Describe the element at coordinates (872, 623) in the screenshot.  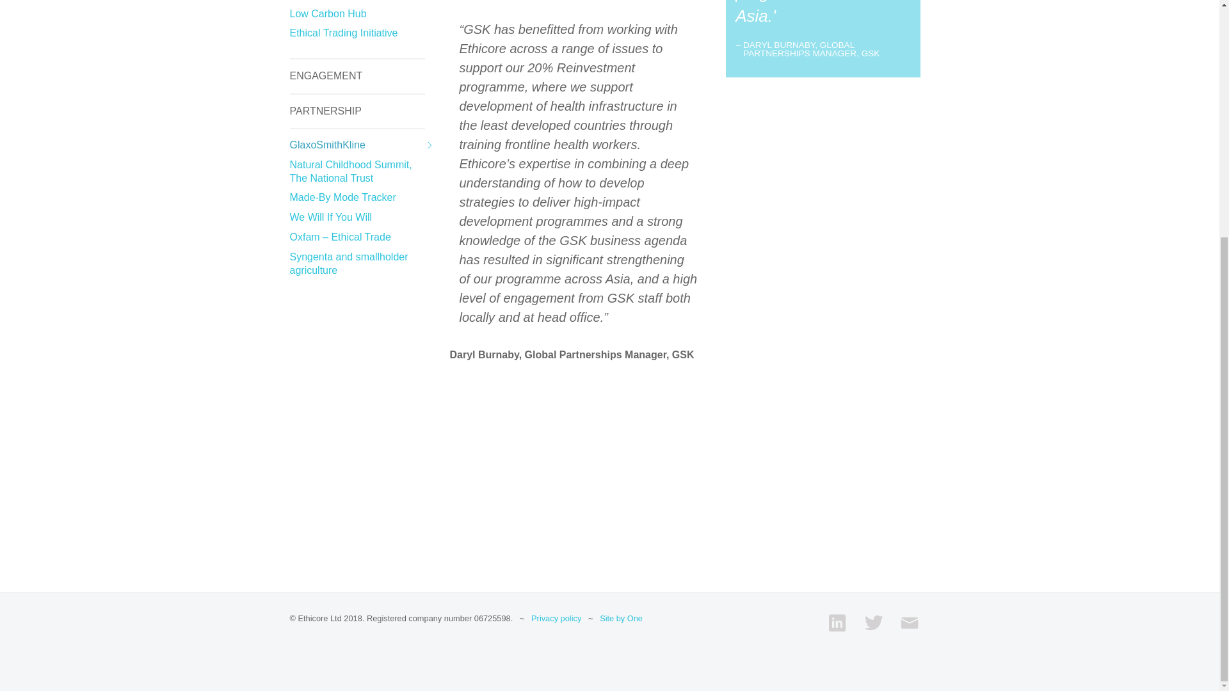
I see `Read the Ethicore Twitter feed` at that location.